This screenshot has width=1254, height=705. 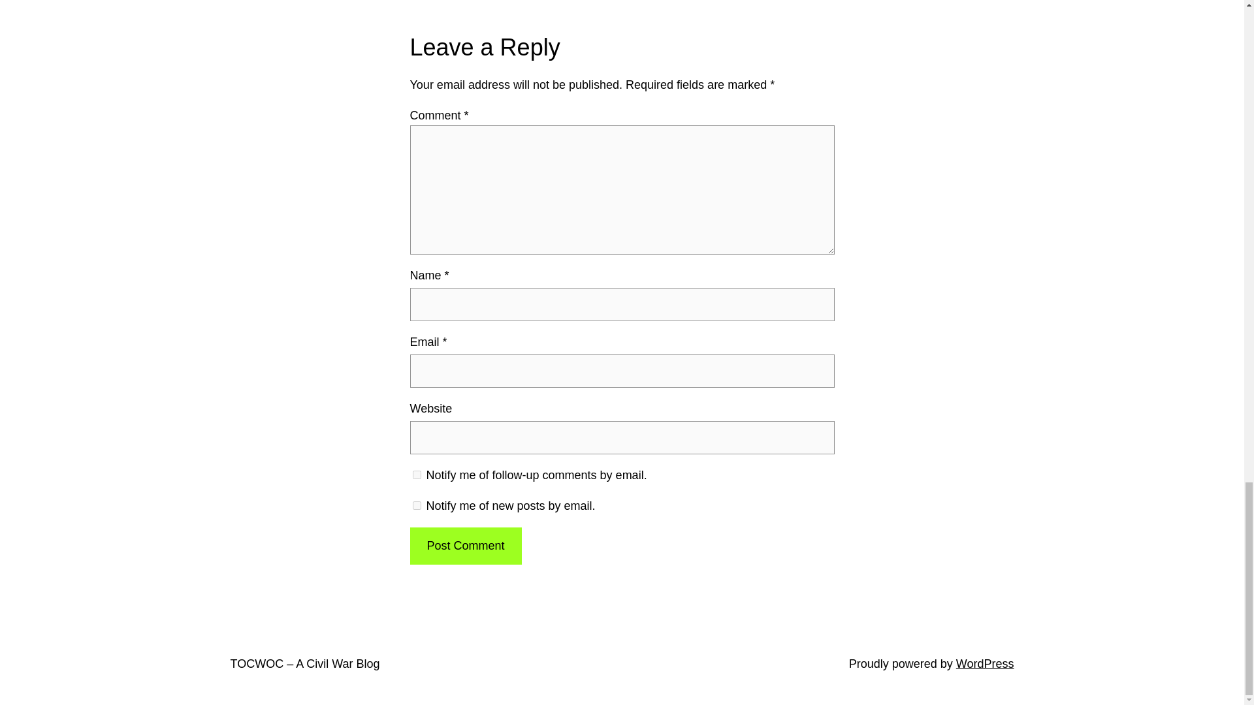 I want to click on subscribe, so click(x=417, y=475).